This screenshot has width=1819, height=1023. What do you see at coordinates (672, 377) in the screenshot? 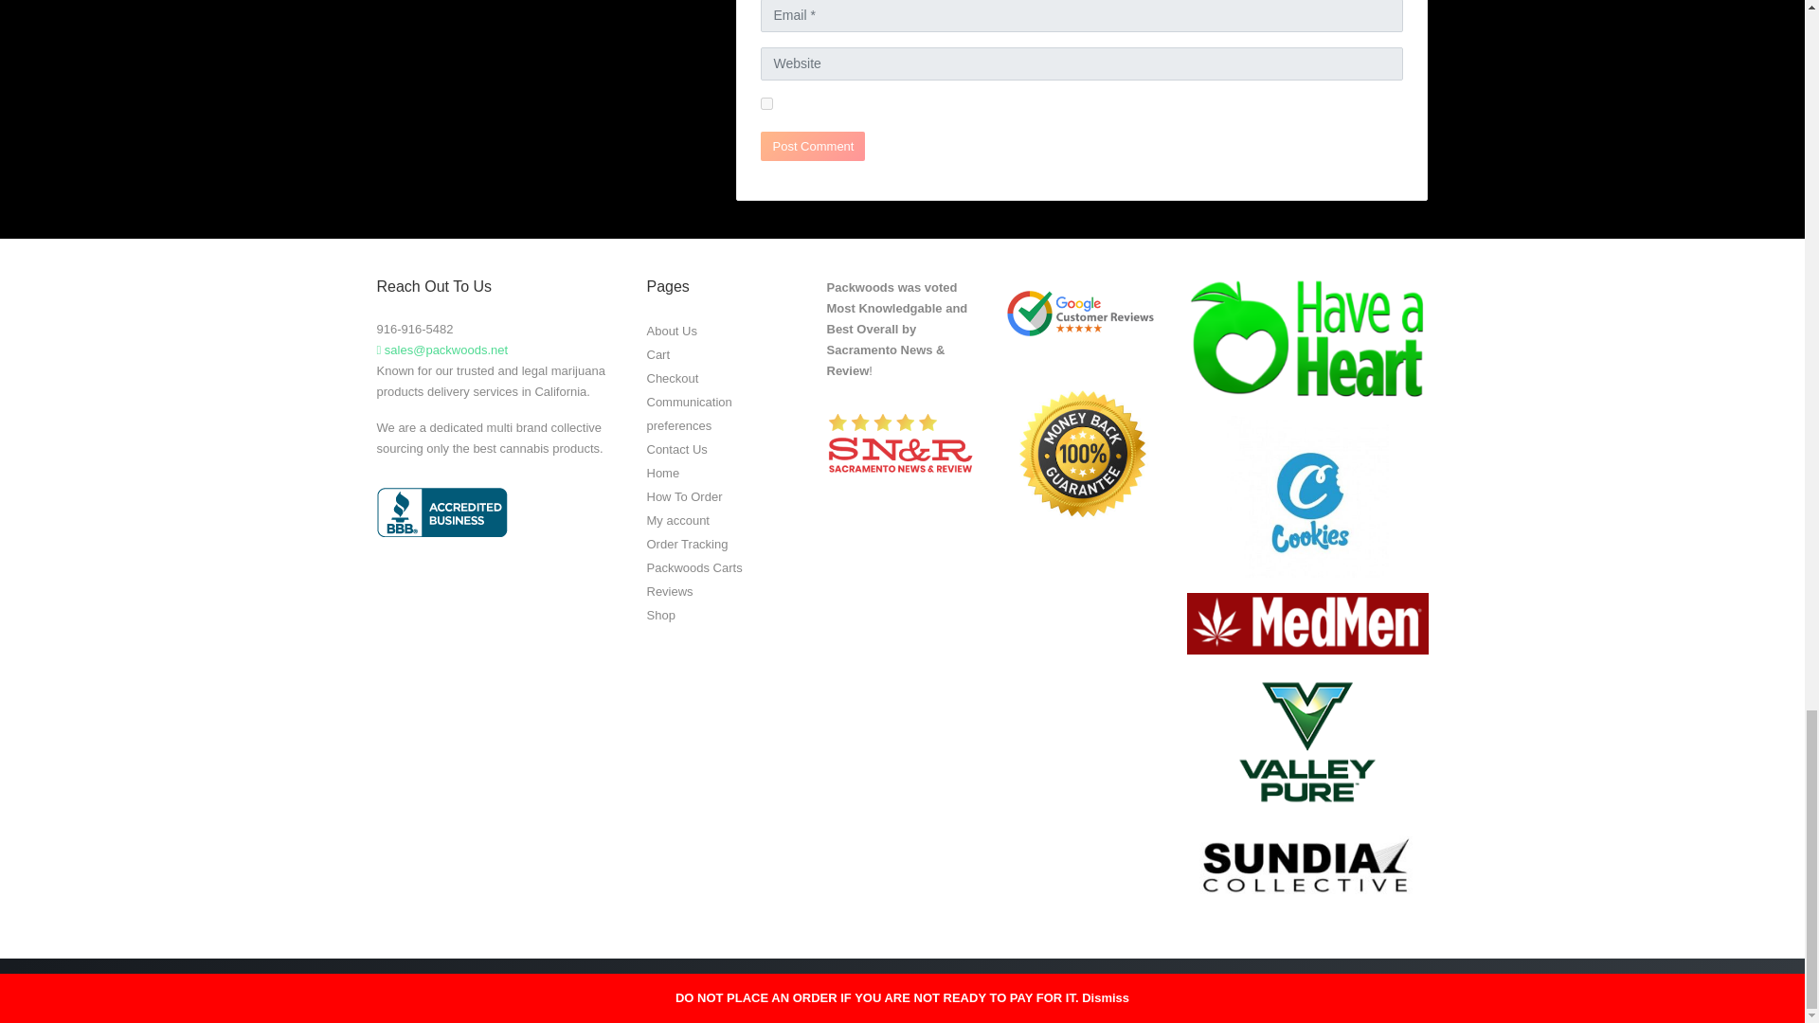
I see `Checkout` at bounding box center [672, 377].